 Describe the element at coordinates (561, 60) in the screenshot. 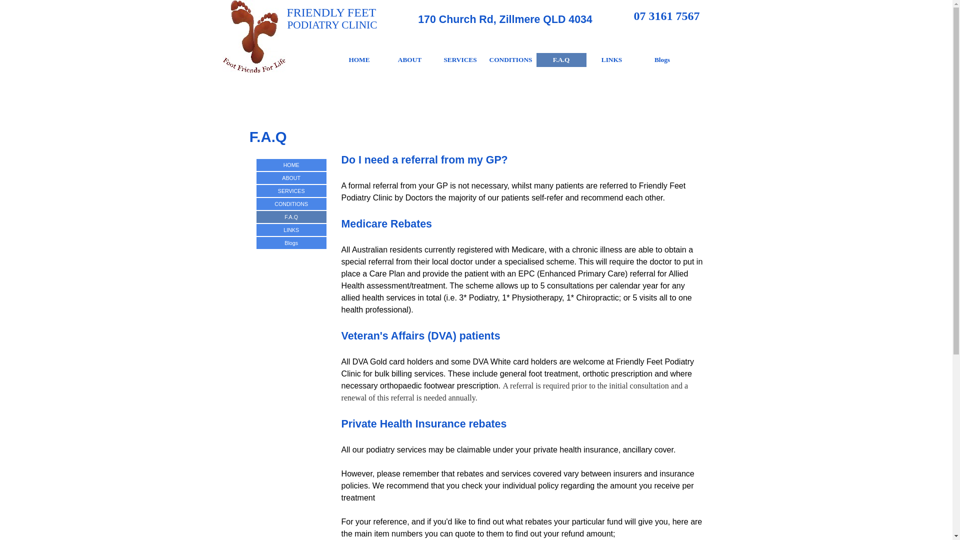

I see `F.A.Q` at that location.